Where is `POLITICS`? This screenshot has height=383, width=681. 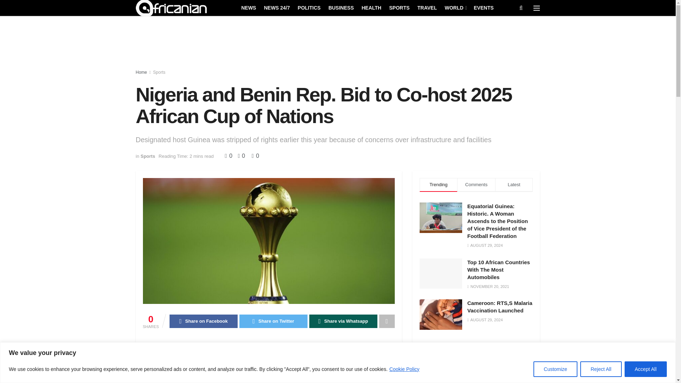
POLITICS is located at coordinates (309, 7).